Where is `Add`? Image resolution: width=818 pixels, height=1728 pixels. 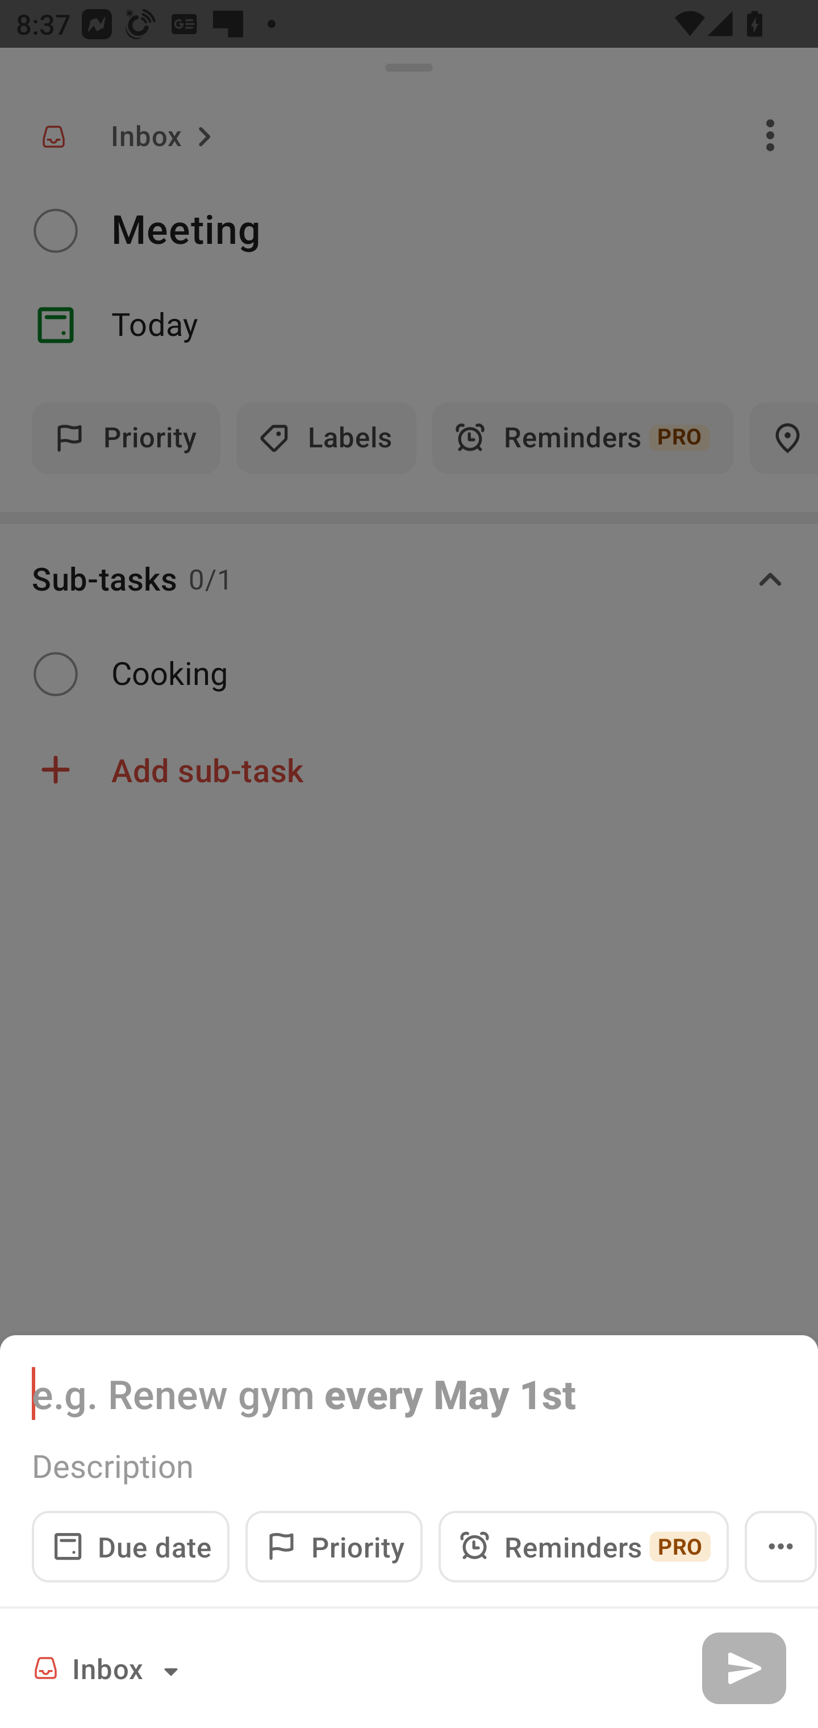
Add is located at coordinates (744, 1668).